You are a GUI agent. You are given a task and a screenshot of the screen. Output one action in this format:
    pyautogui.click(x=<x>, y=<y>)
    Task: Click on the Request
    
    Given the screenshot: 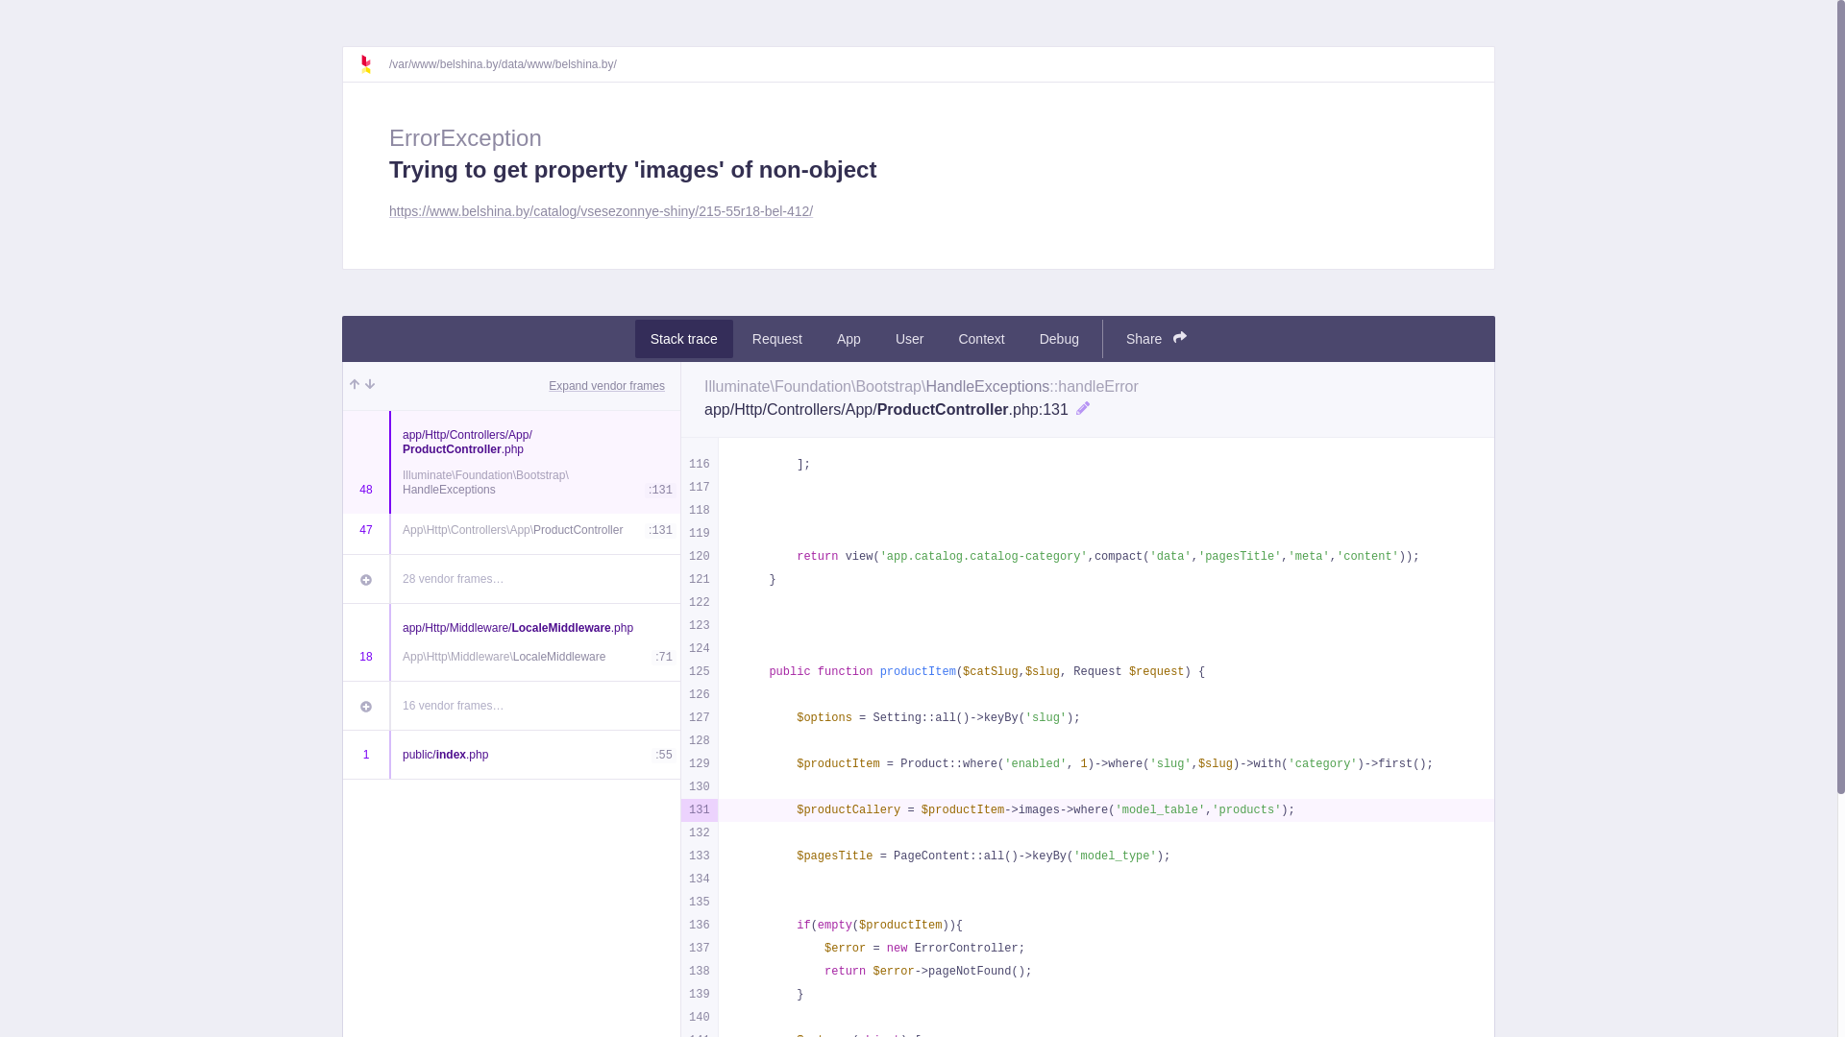 What is the action you would take?
    pyautogui.click(x=777, y=339)
    